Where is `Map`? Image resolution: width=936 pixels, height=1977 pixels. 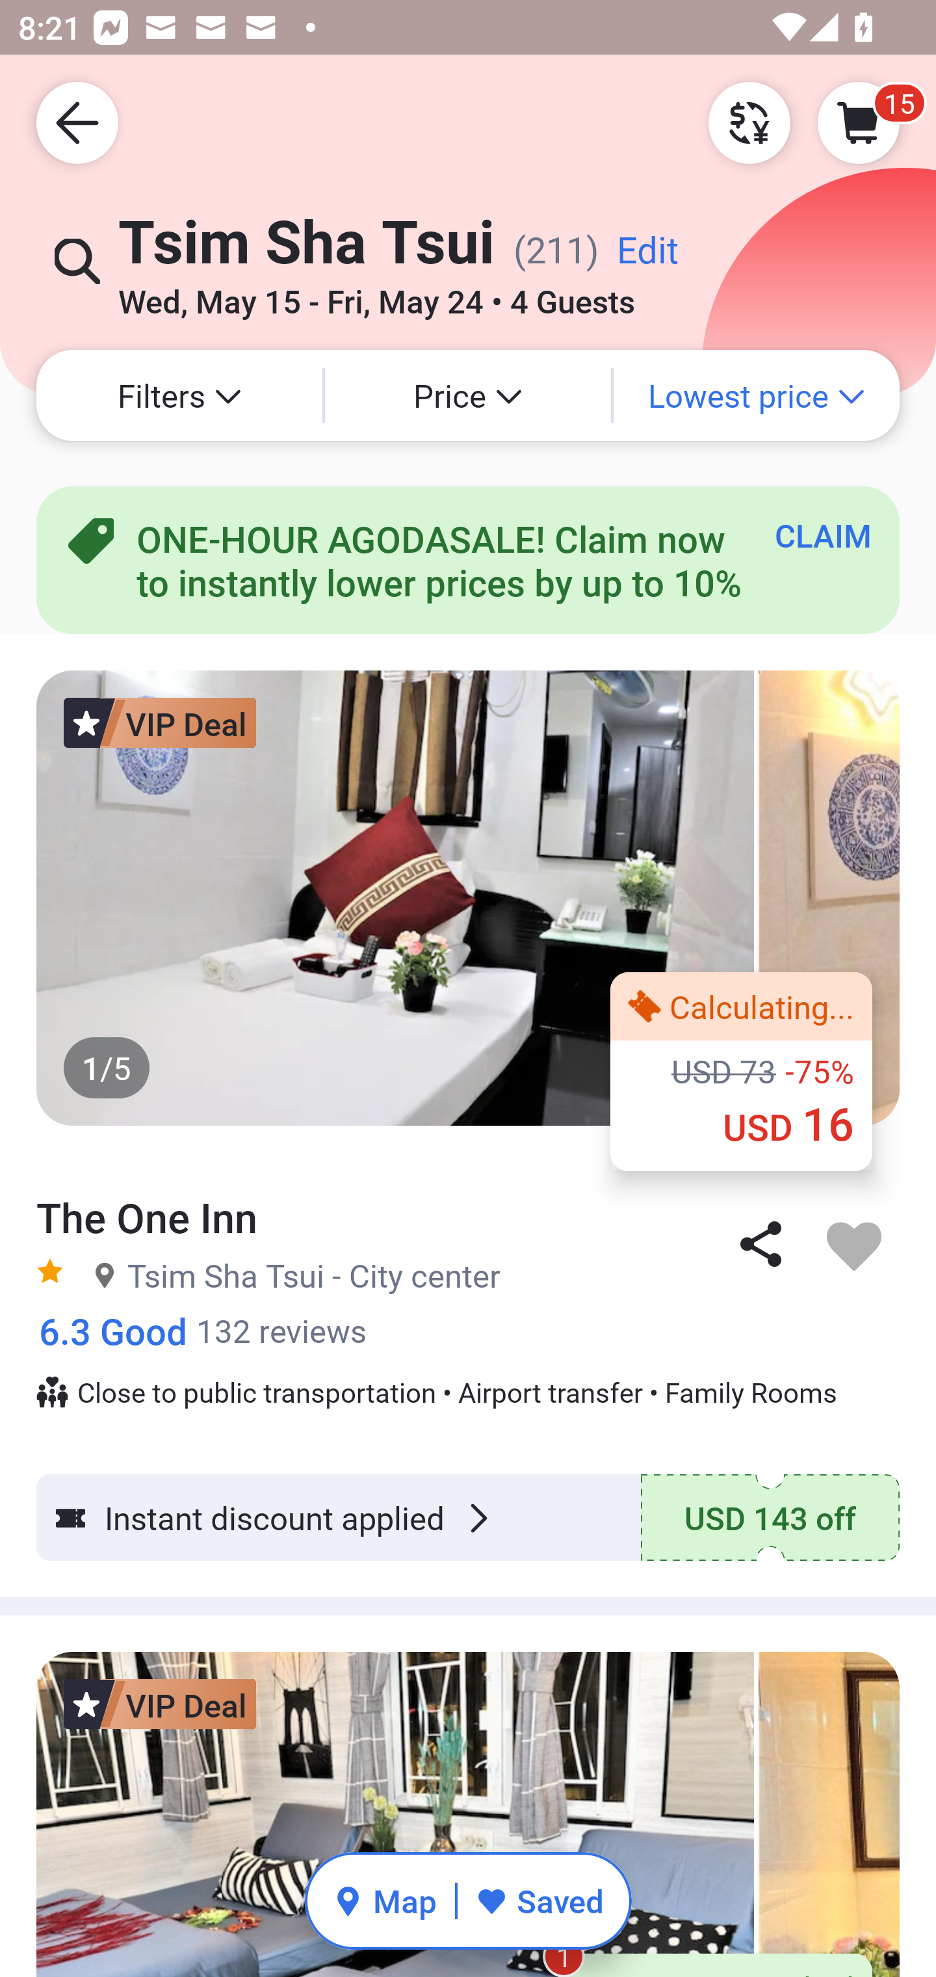
Map is located at coordinates (385, 1900).